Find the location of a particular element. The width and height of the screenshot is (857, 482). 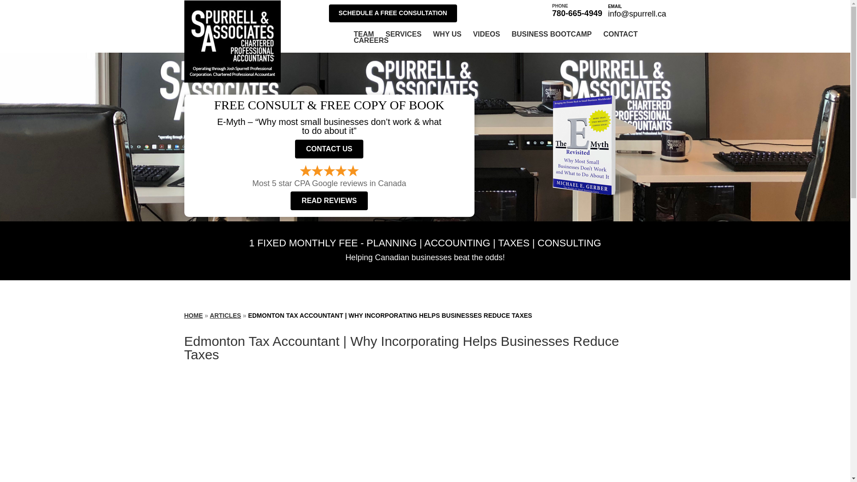

SCHEDULE A FREE CONSULTATION is located at coordinates (392, 13).